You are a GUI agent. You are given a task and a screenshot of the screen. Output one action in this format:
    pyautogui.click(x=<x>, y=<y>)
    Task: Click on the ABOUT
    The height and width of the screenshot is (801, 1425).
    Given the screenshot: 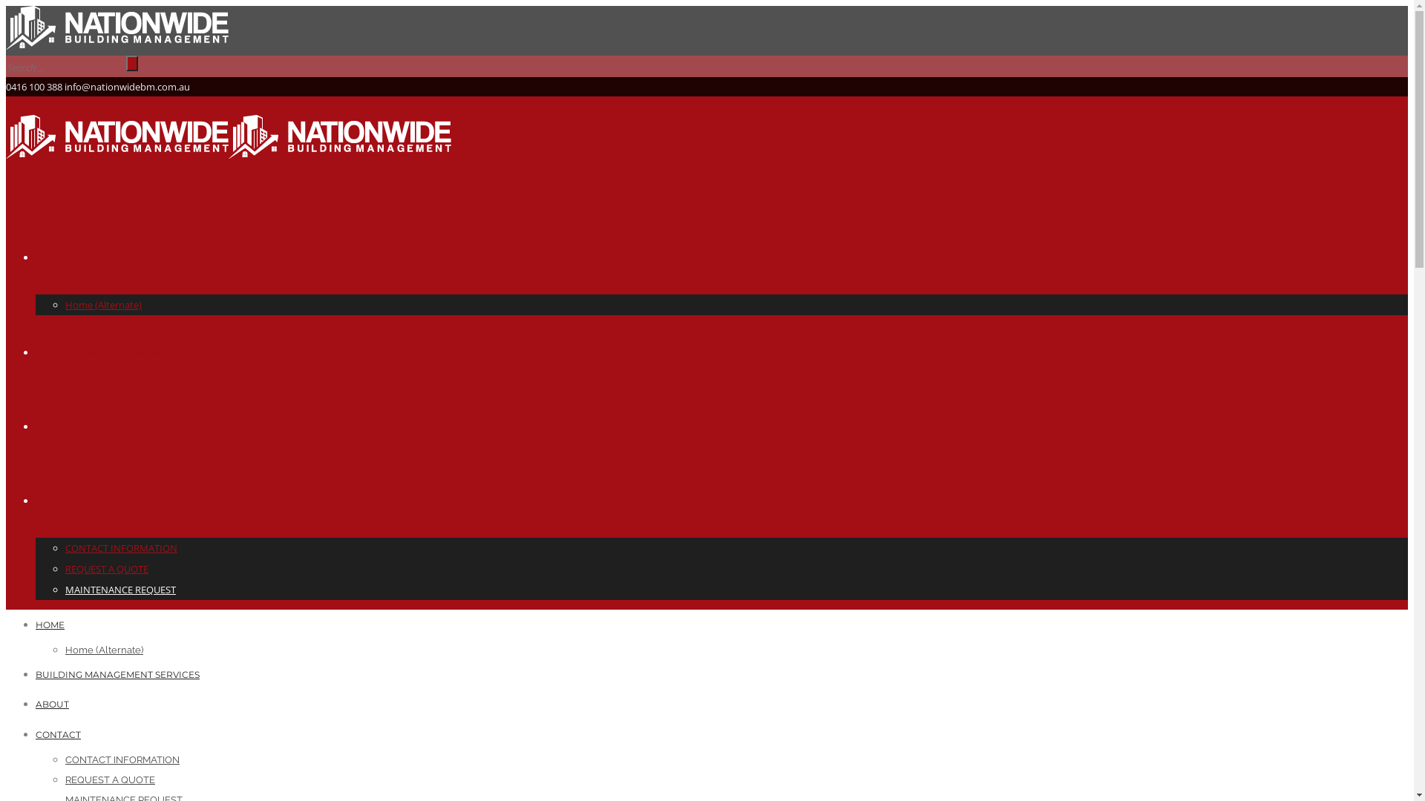 What is the action you would take?
    pyautogui.click(x=51, y=426)
    